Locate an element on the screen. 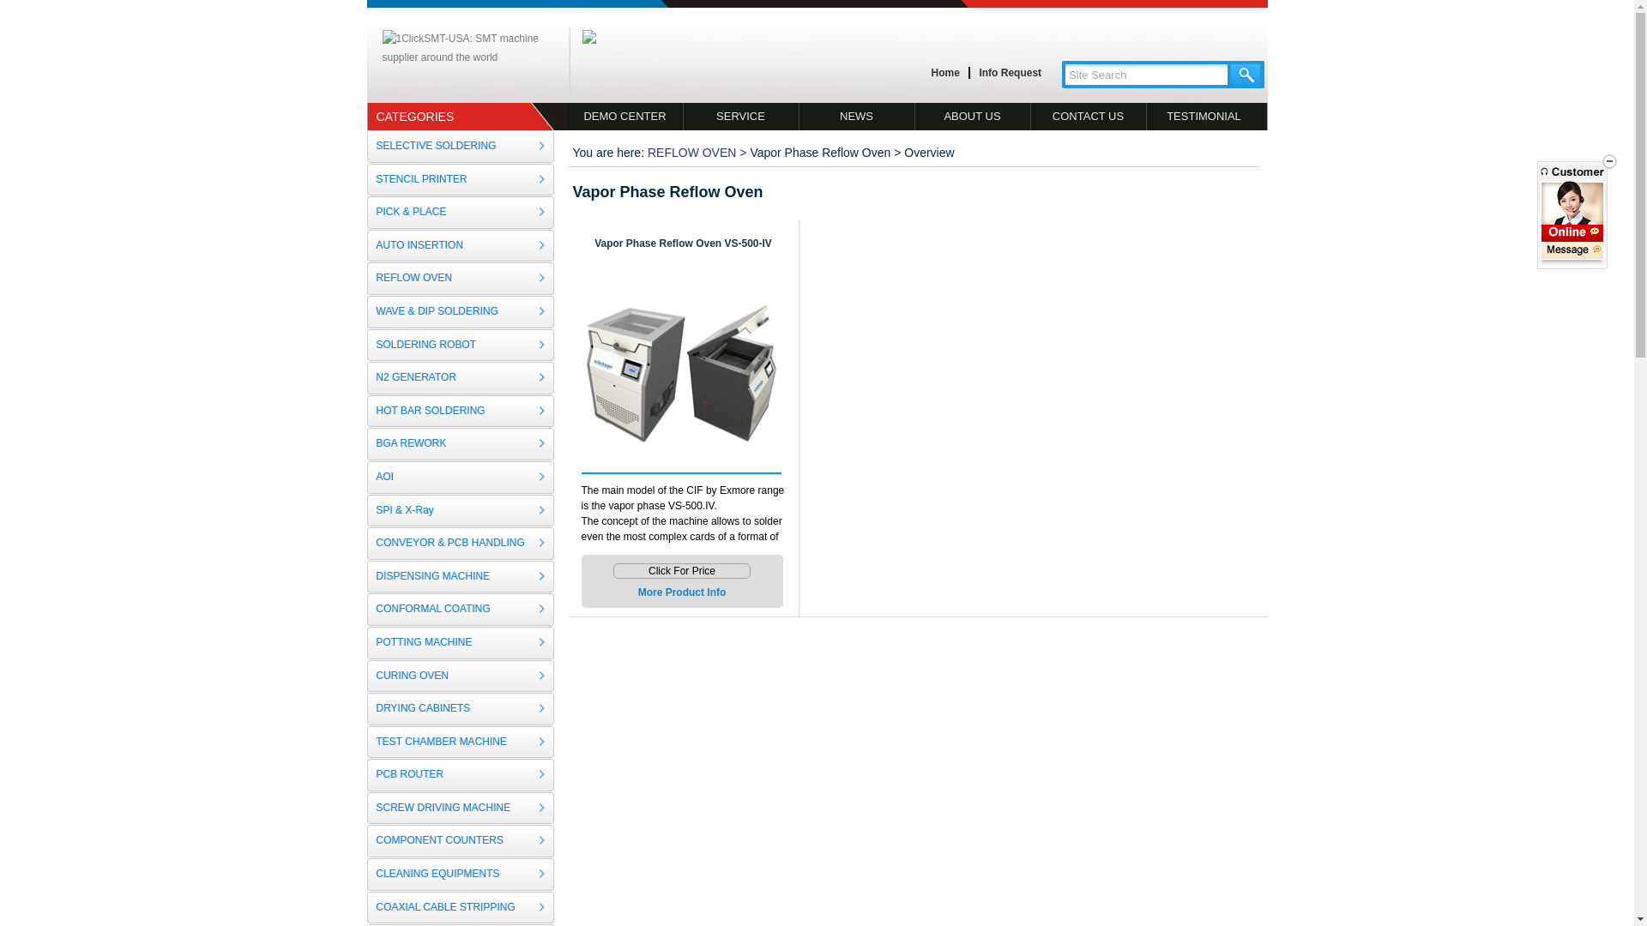 This screenshot has height=926, width=1647. TESTIMONIAL is located at coordinates (1204, 117).